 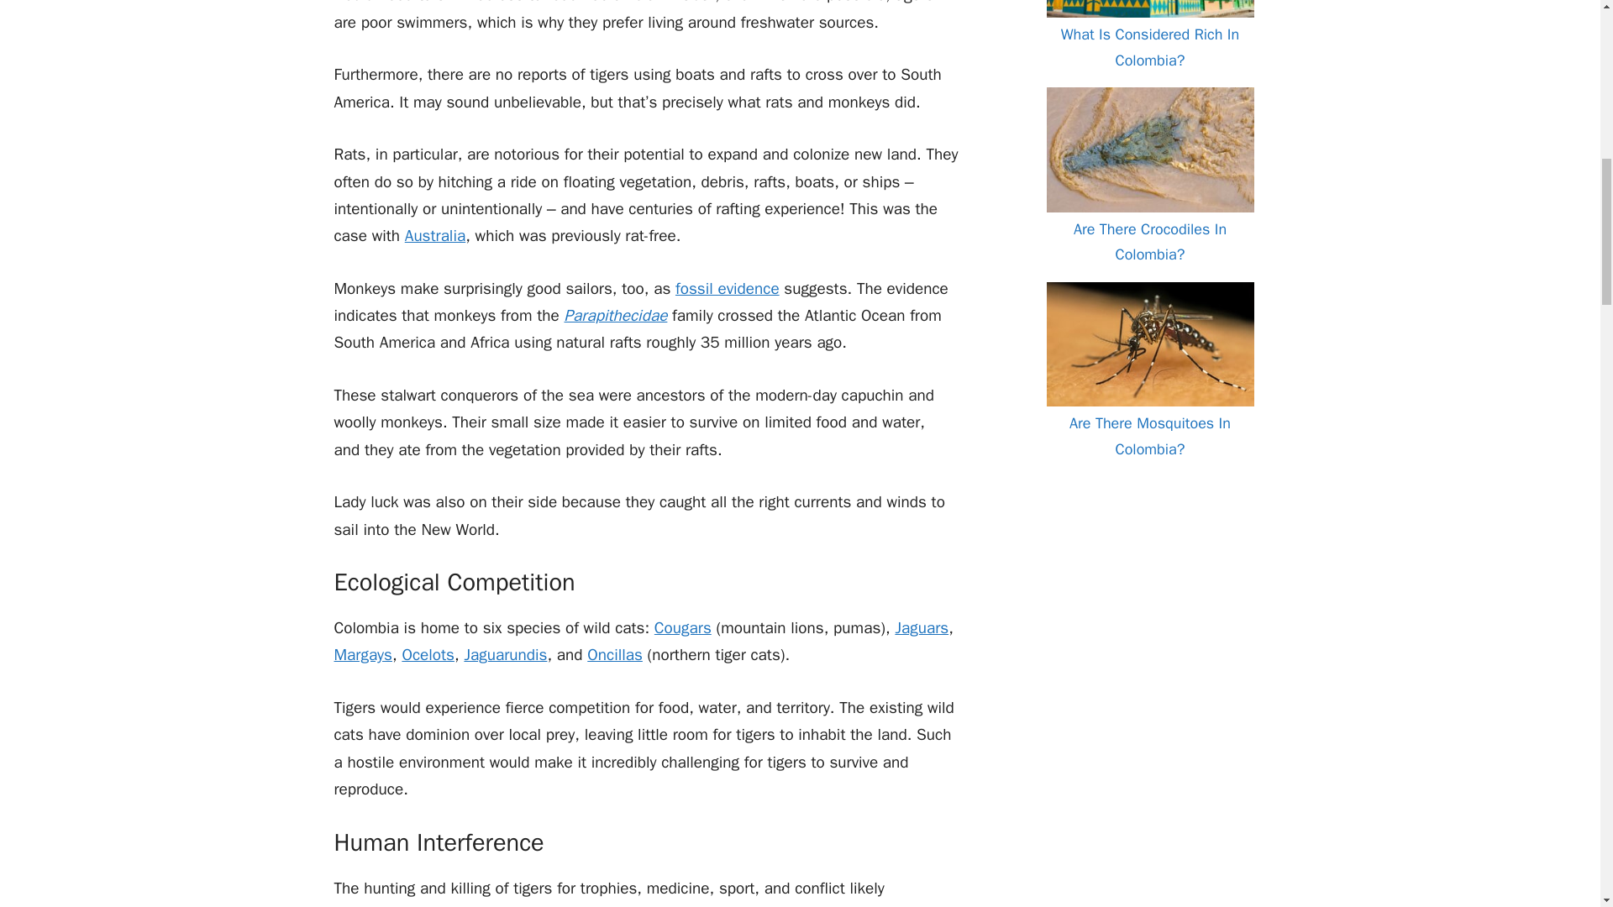 What do you see at coordinates (505, 654) in the screenshot?
I see `Jaguarundis` at bounding box center [505, 654].